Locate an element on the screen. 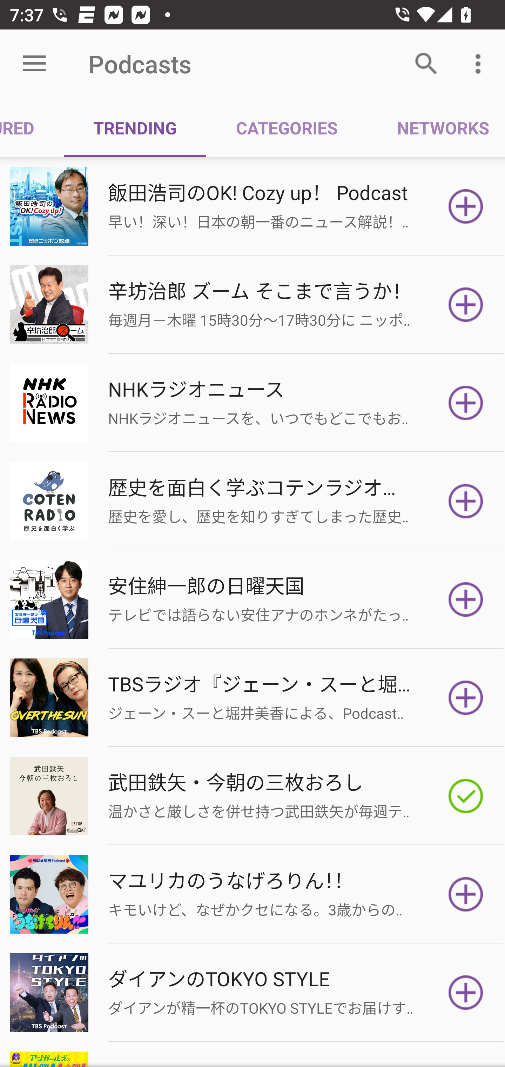 The height and width of the screenshot is (1067, 505). Subscribe is located at coordinates (466, 501).